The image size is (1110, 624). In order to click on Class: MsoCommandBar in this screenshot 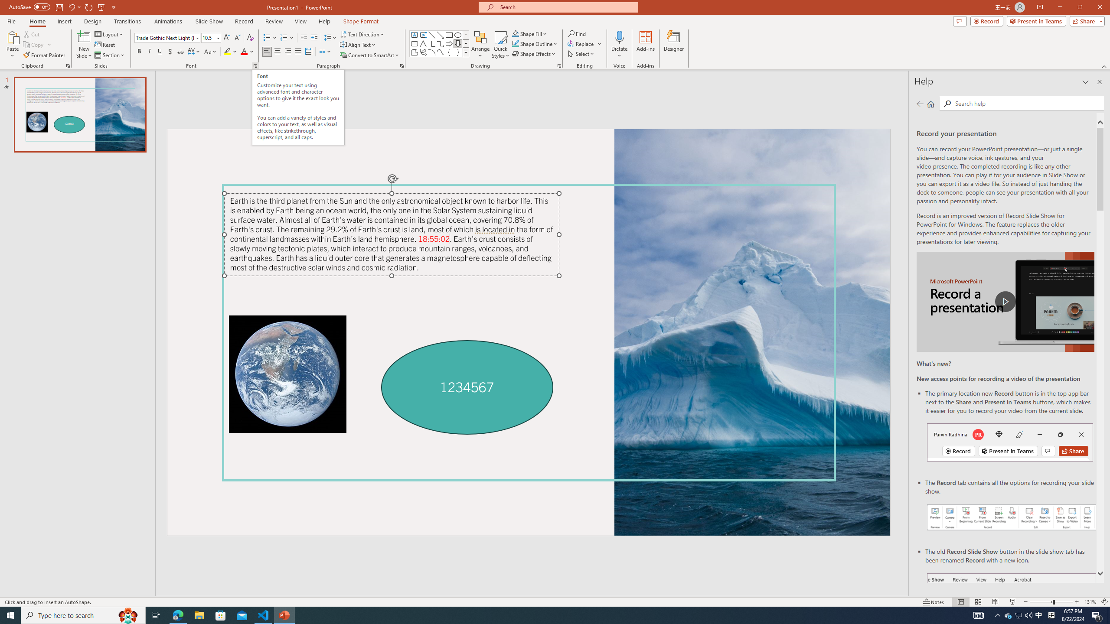, I will do `click(555, 601)`.